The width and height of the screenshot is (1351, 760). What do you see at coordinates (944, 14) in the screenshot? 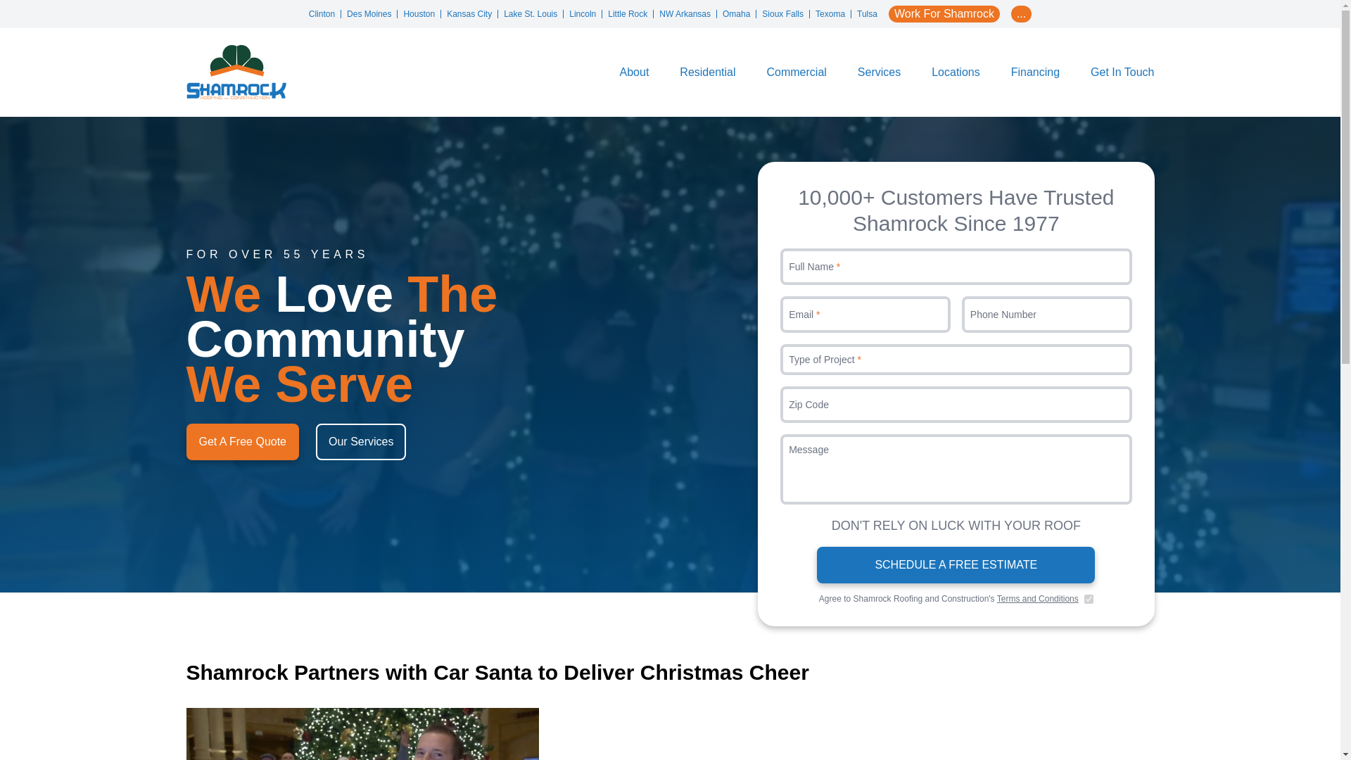
I see `Work For Shamrock` at bounding box center [944, 14].